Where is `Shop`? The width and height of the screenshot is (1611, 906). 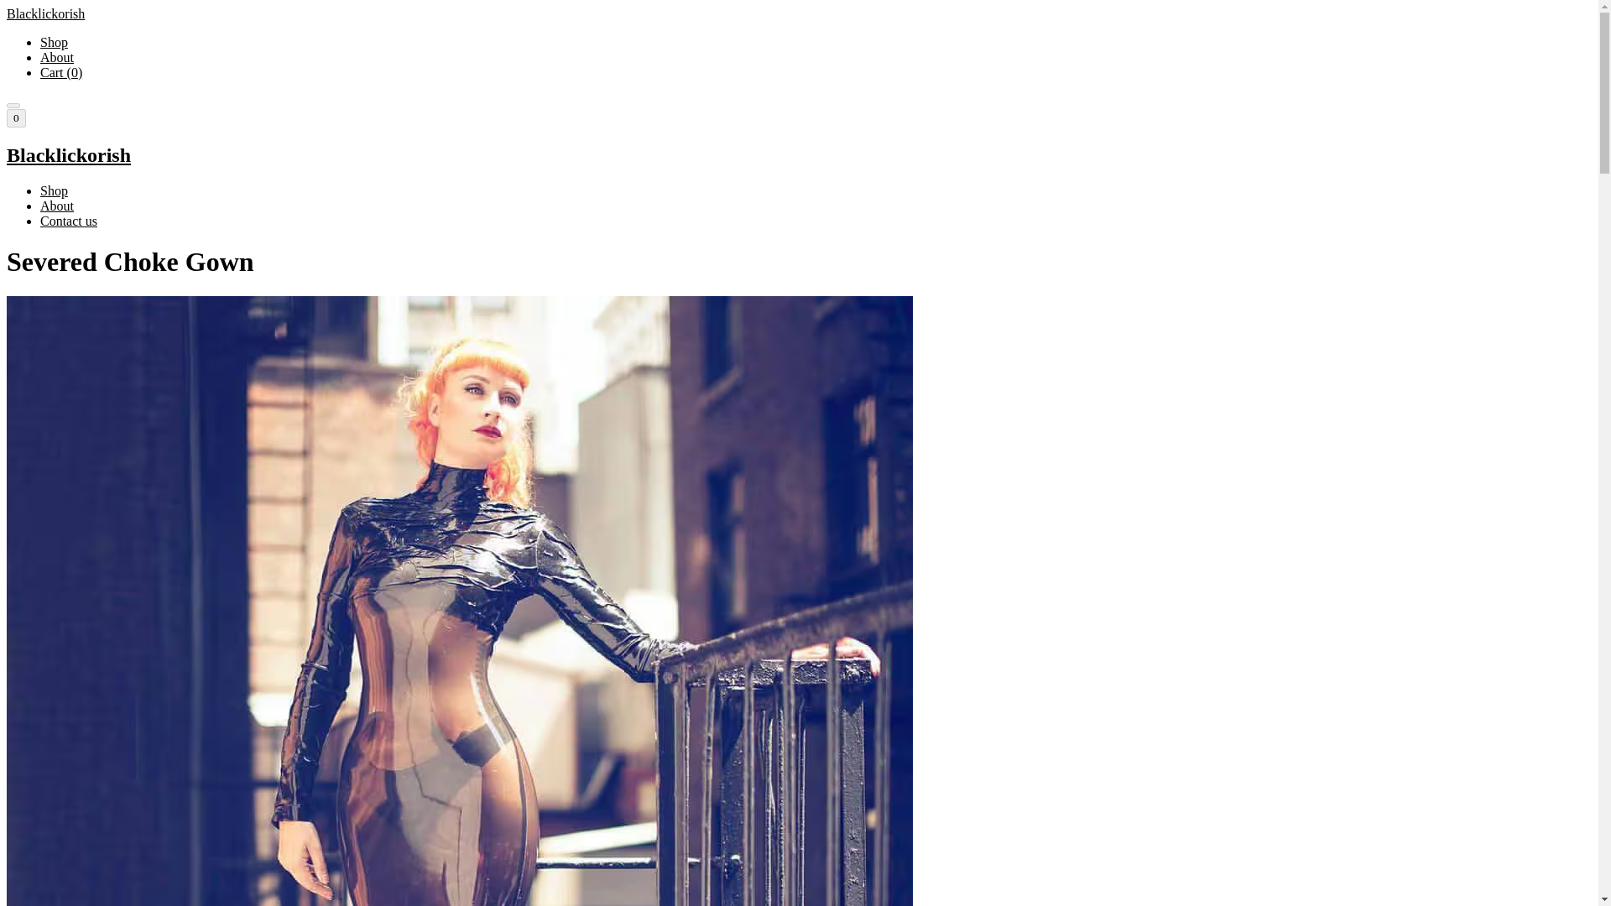 Shop is located at coordinates (54, 42).